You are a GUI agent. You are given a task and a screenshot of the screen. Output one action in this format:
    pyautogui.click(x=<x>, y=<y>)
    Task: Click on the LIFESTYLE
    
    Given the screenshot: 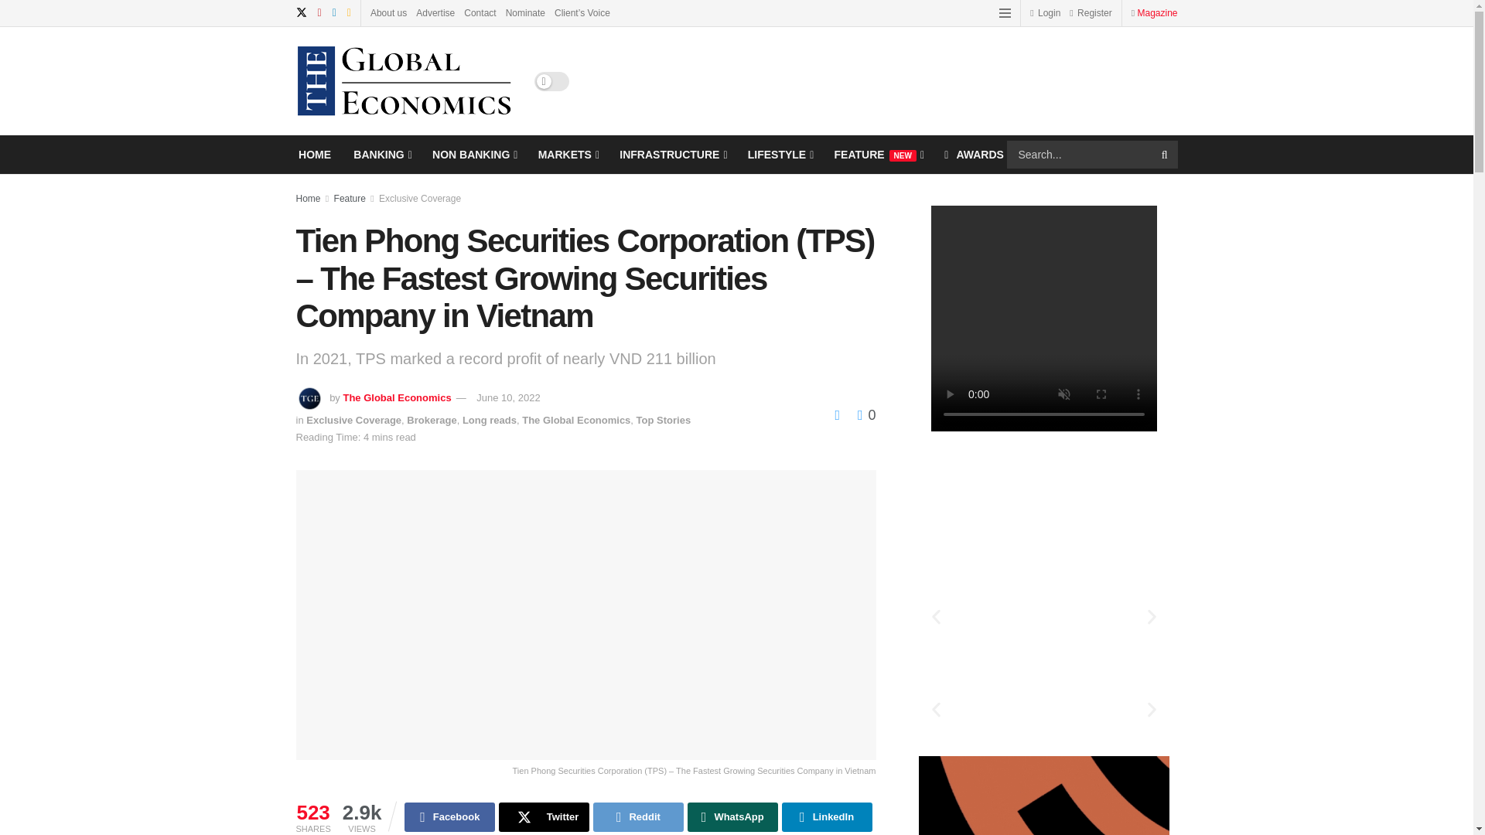 What is the action you would take?
    pyautogui.click(x=780, y=154)
    